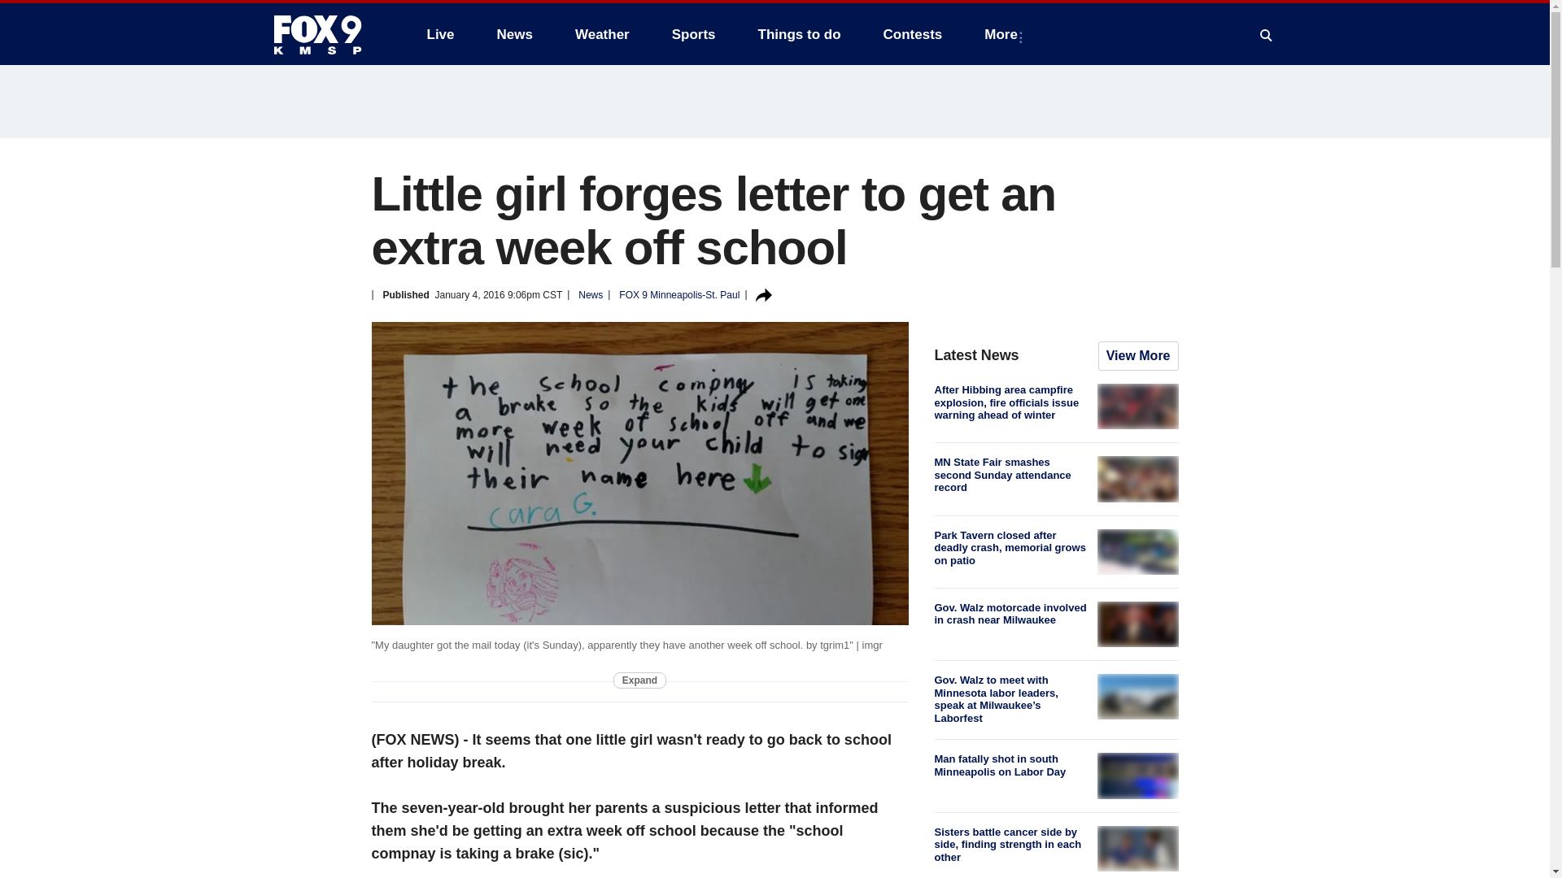  Describe the element at coordinates (440, 34) in the screenshot. I see `Live` at that location.